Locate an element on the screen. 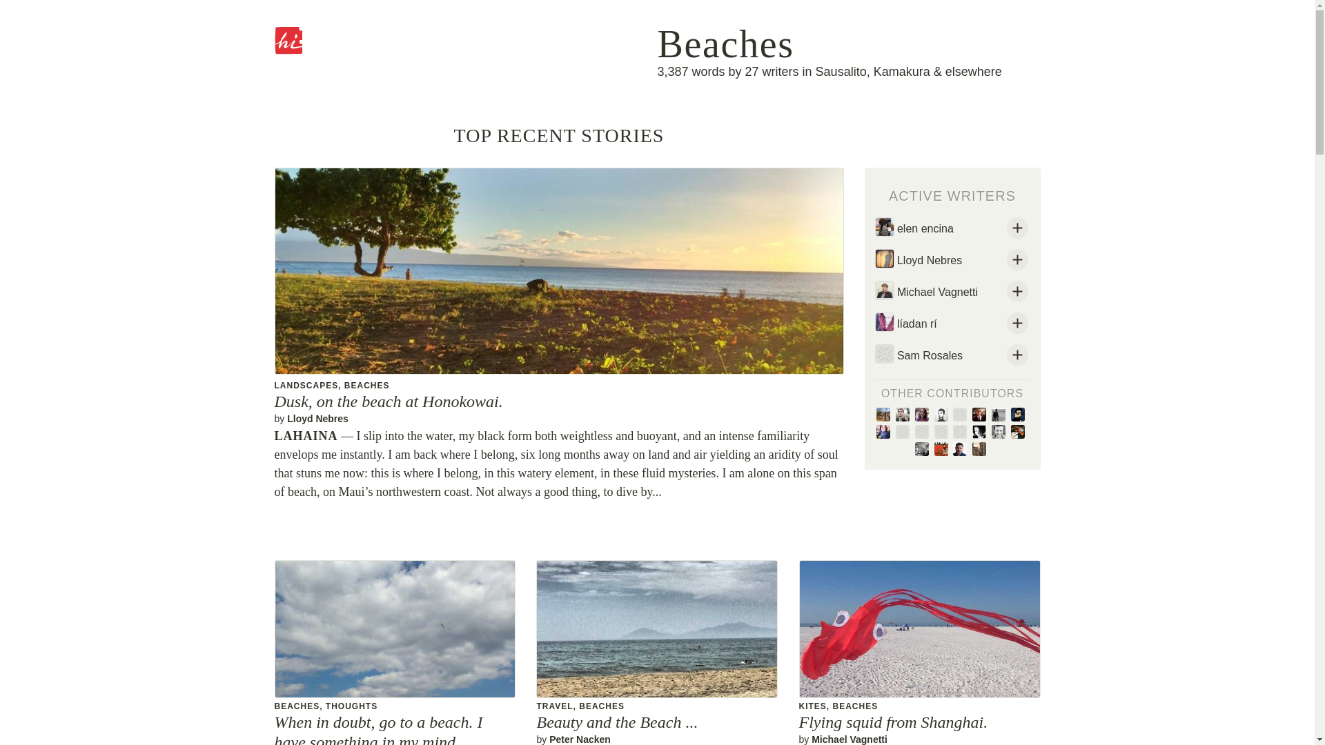 The image size is (1325, 745). Dusk, on the beach at Honokowai. is located at coordinates (389, 401).